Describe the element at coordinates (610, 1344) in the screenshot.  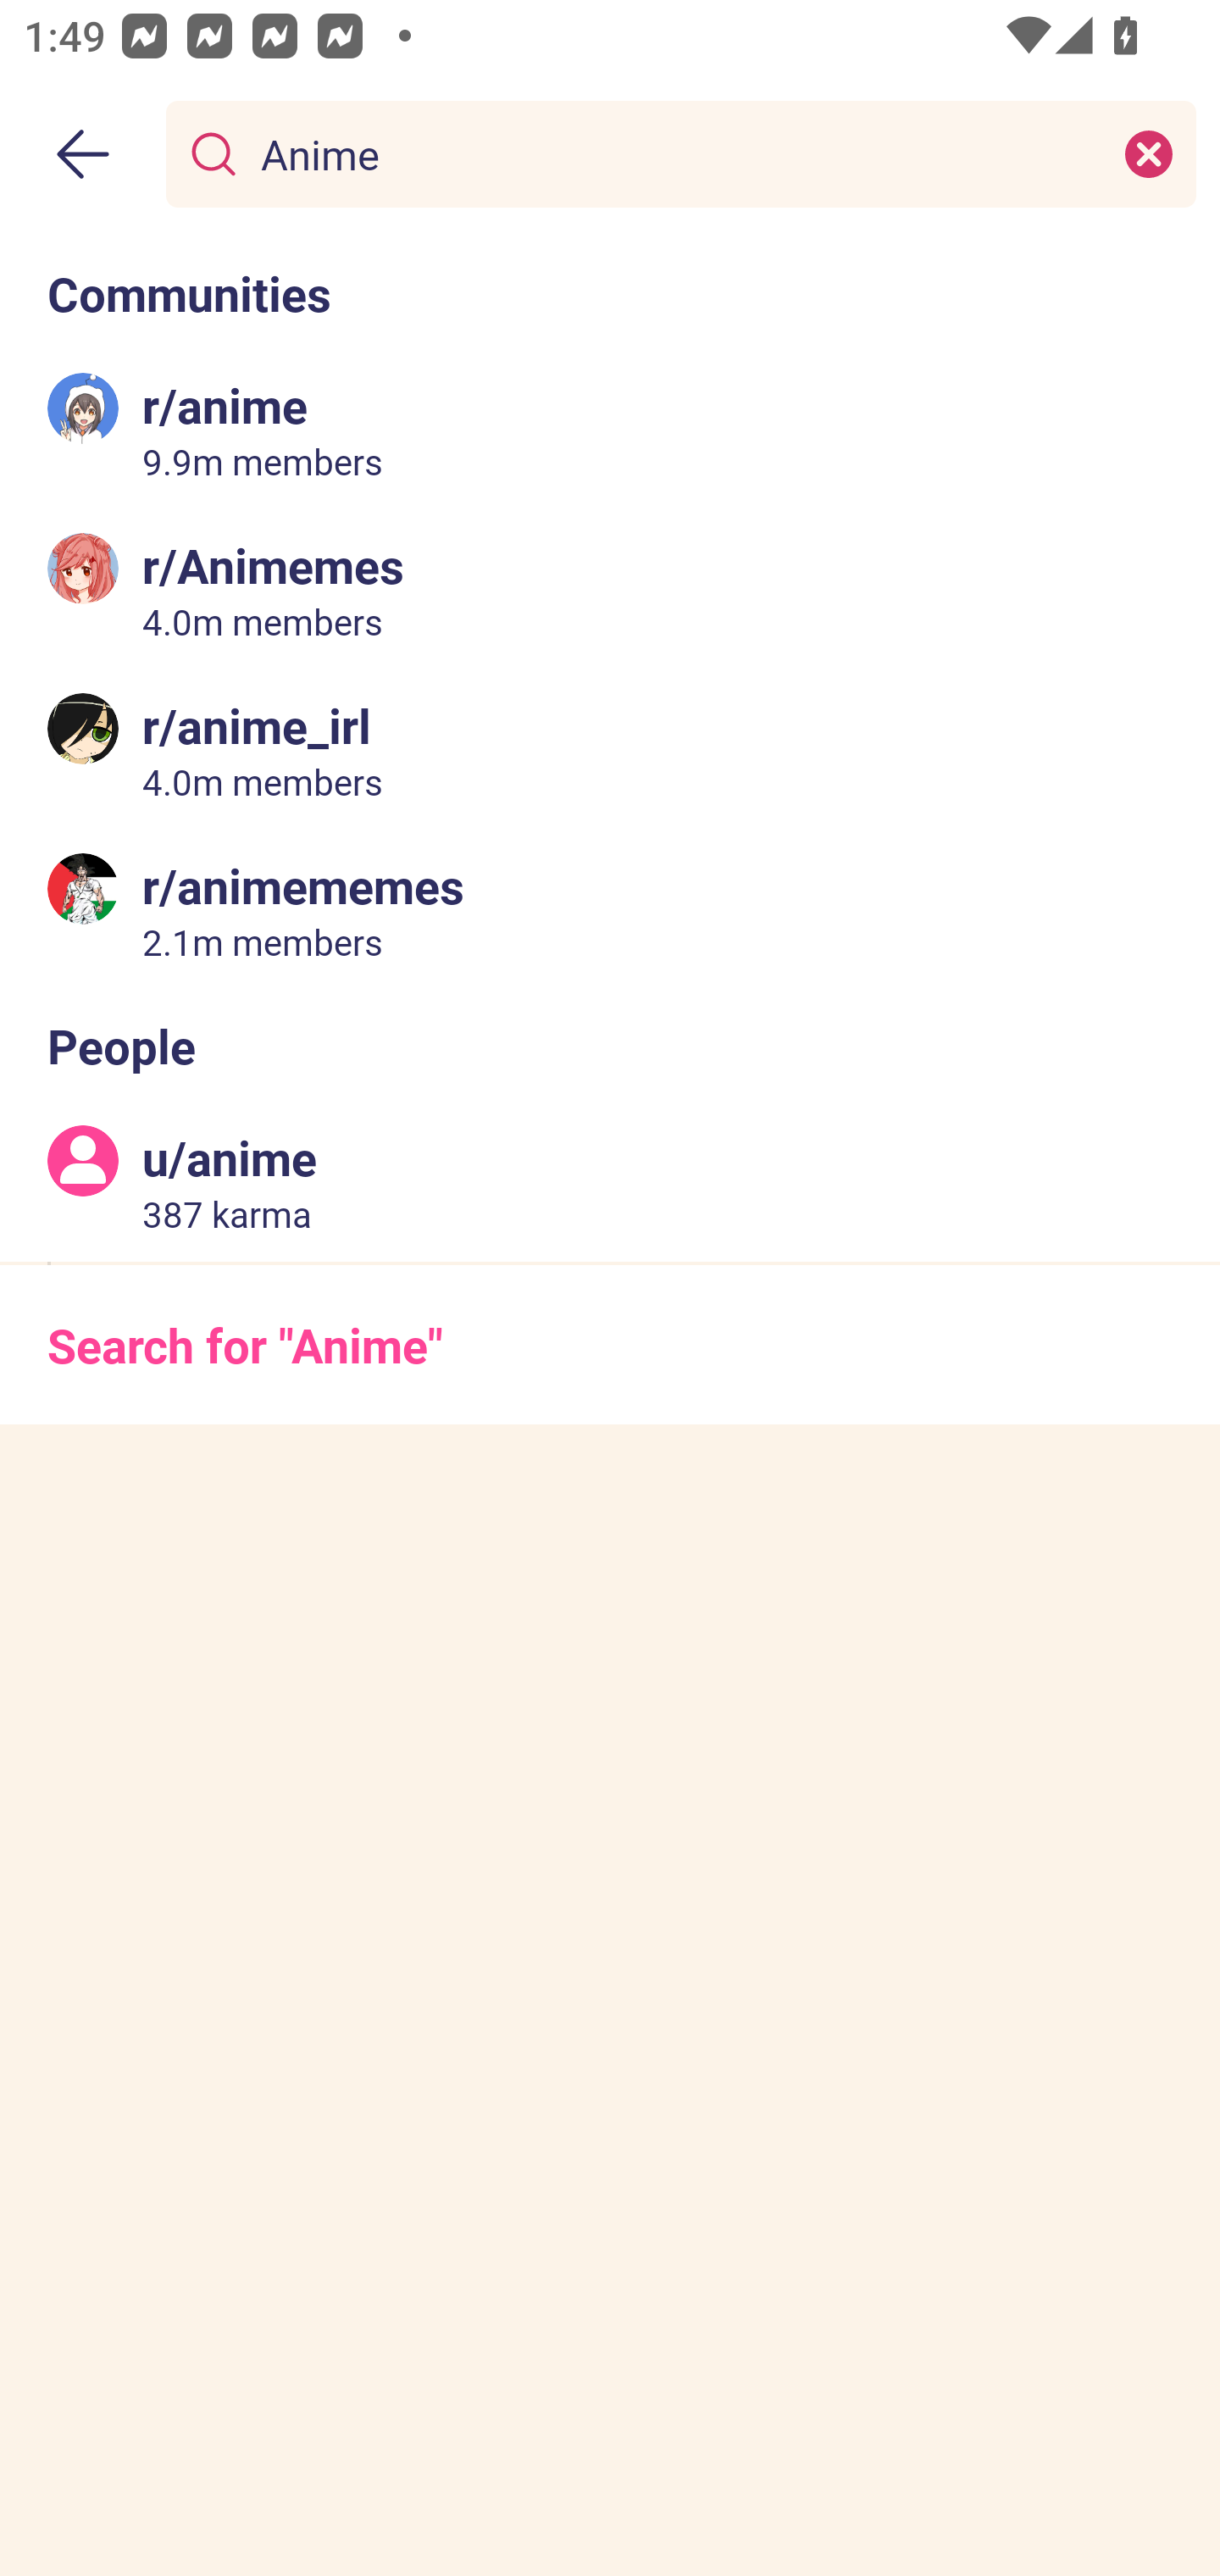
I see `Search for "Anime"` at that location.